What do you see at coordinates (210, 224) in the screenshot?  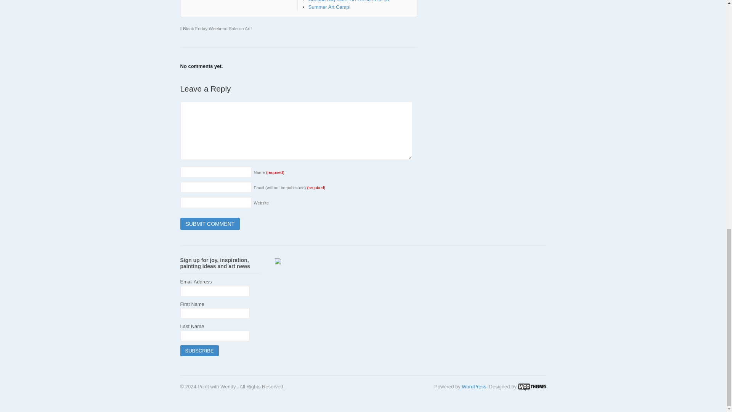 I see `Submit Comment` at bounding box center [210, 224].